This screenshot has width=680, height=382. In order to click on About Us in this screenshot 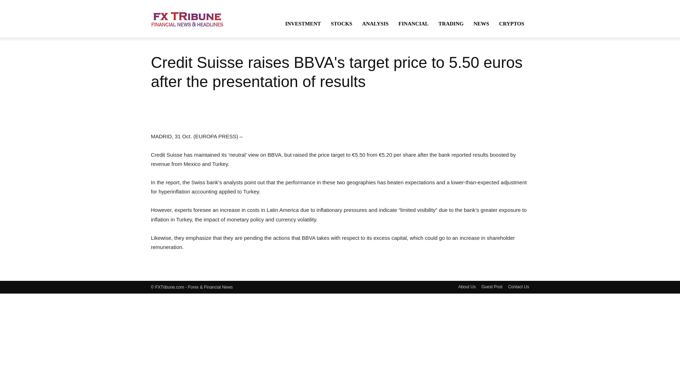, I will do `click(467, 286)`.